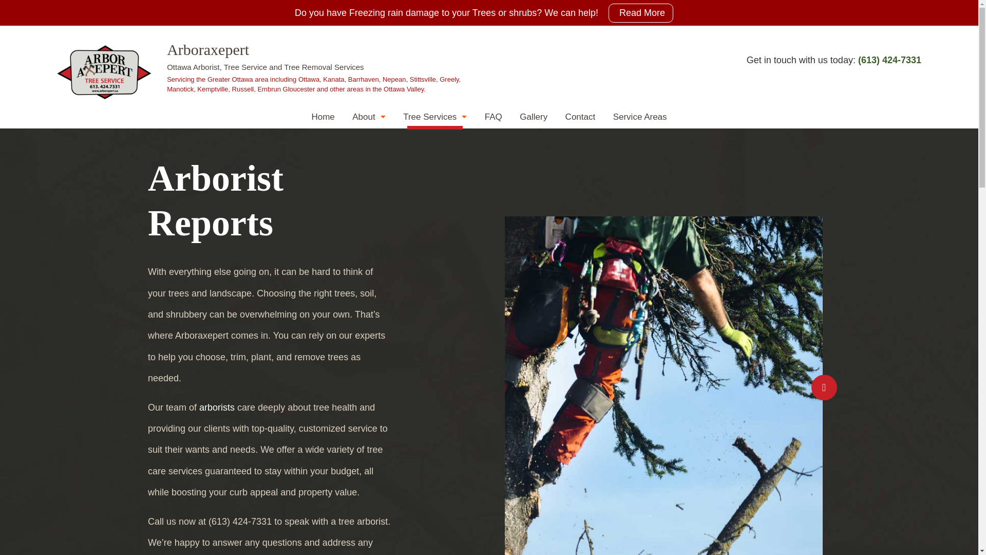 The width and height of the screenshot is (986, 555). Describe the element at coordinates (435, 117) in the screenshot. I see `Tree Services` at that location.